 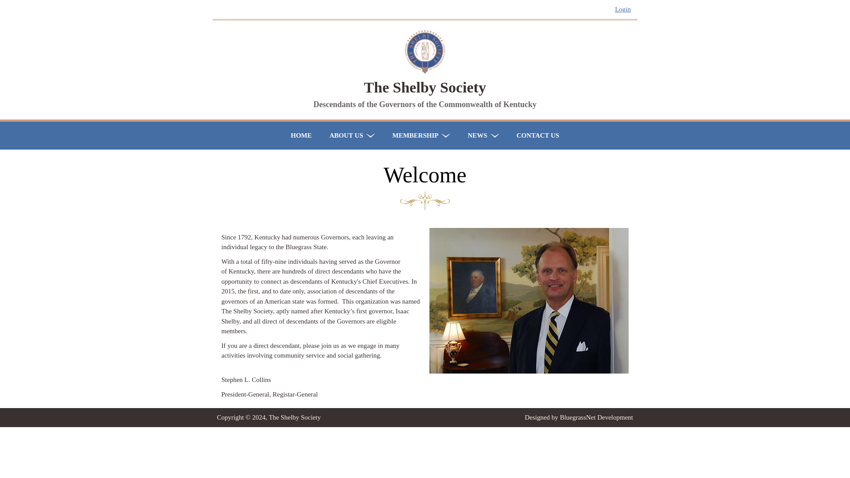 I want to click on HOME, so click(x=301, y=135).